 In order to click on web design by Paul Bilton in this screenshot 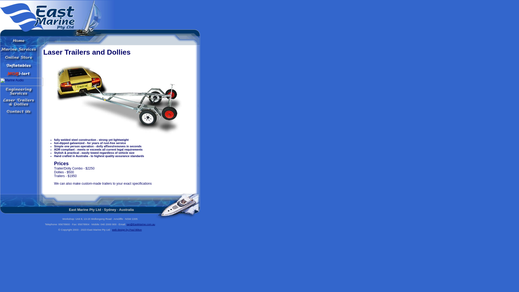, I will do `click(127, 230)`.